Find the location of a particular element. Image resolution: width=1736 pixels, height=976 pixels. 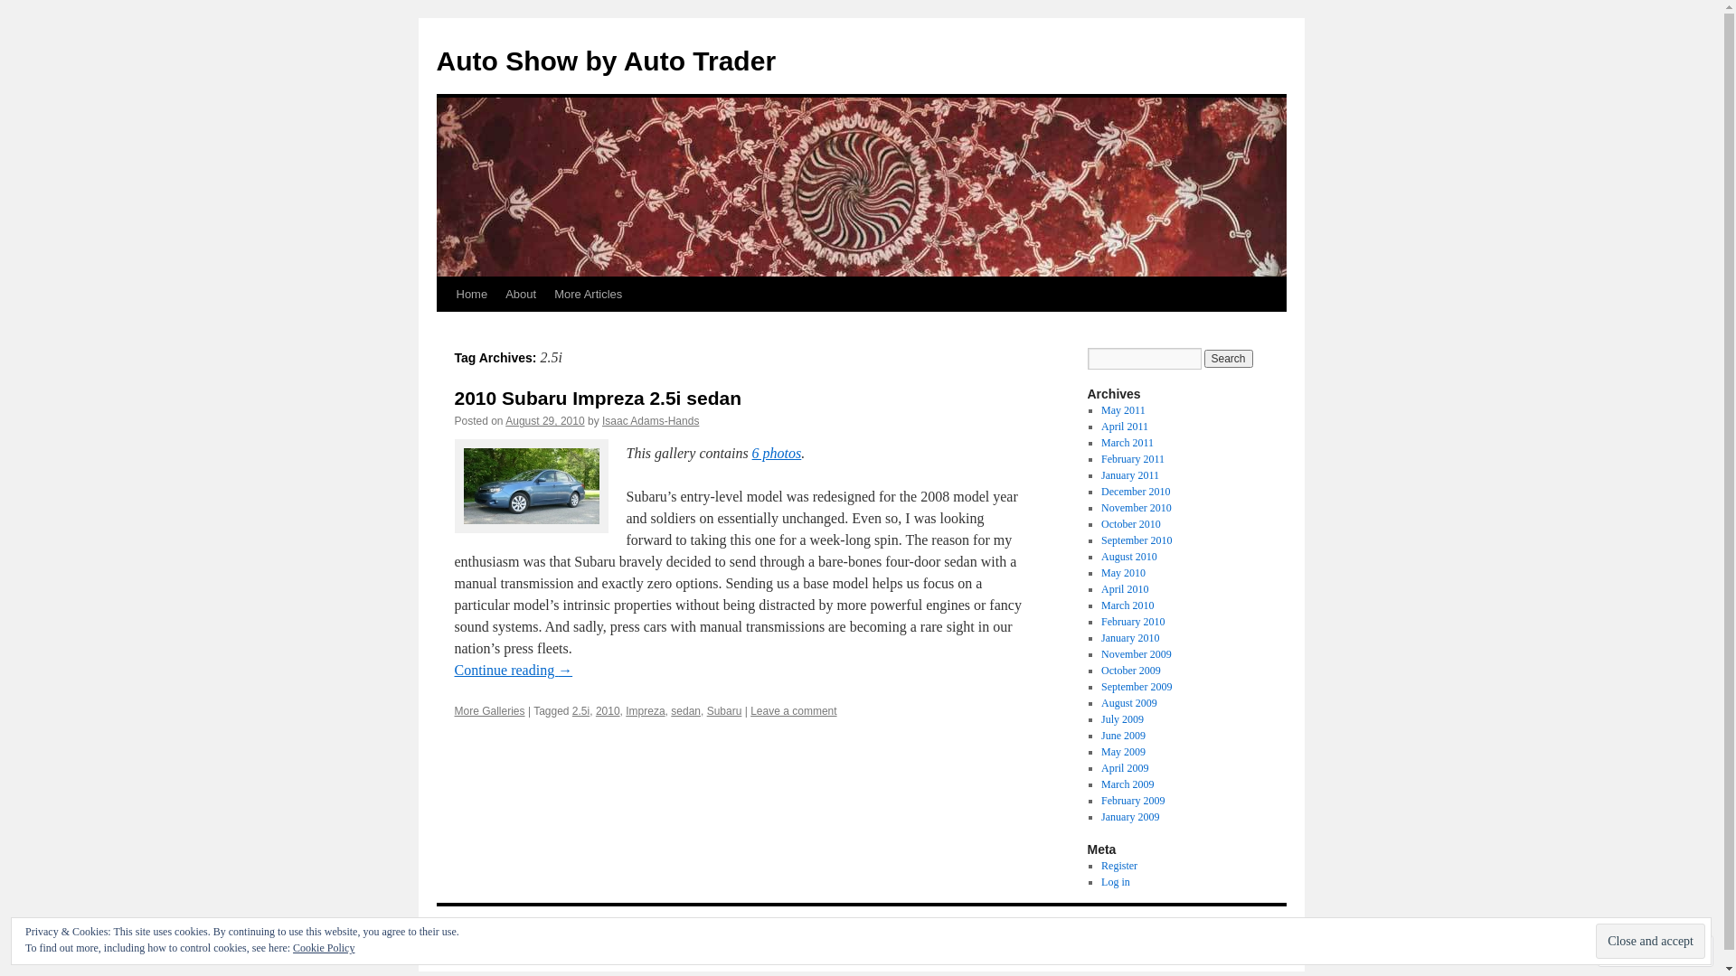

September 2009 is located at coordinates (1137, 687).